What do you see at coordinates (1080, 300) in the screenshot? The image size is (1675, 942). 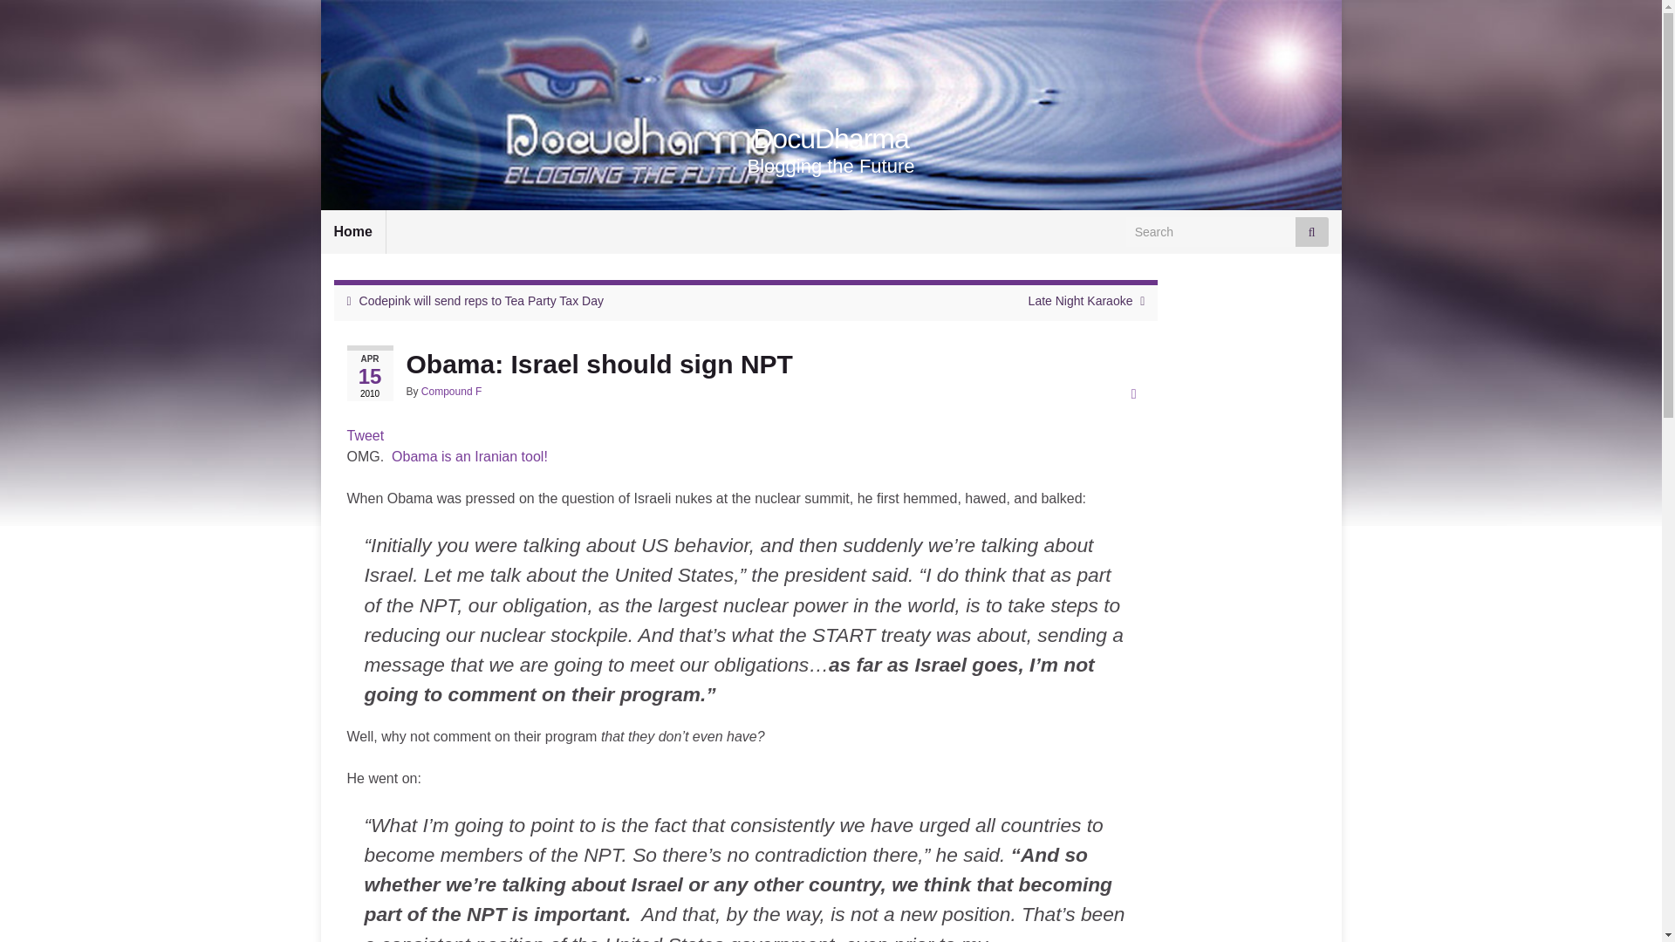 I see `Late Night Karaoke` at bounding box center [1080, 300].